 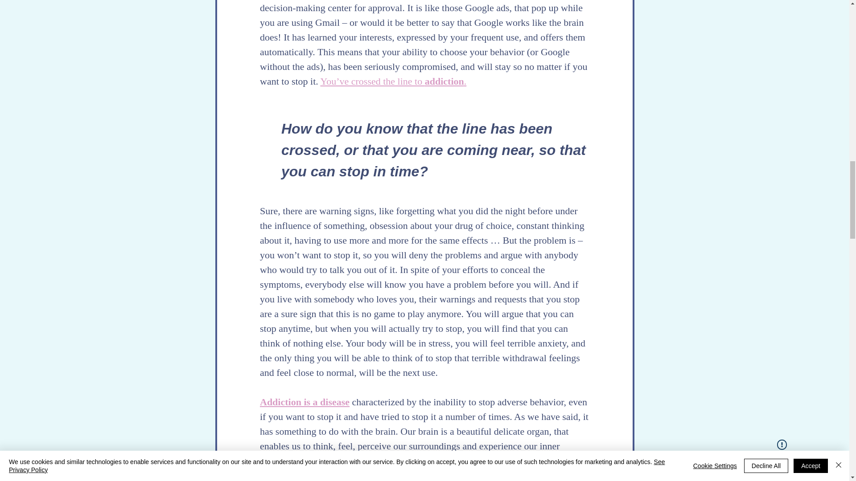 What do you see at coordinates (444, 81) in the screenshot?
I see `addiction` at bounding box center [444, 81].